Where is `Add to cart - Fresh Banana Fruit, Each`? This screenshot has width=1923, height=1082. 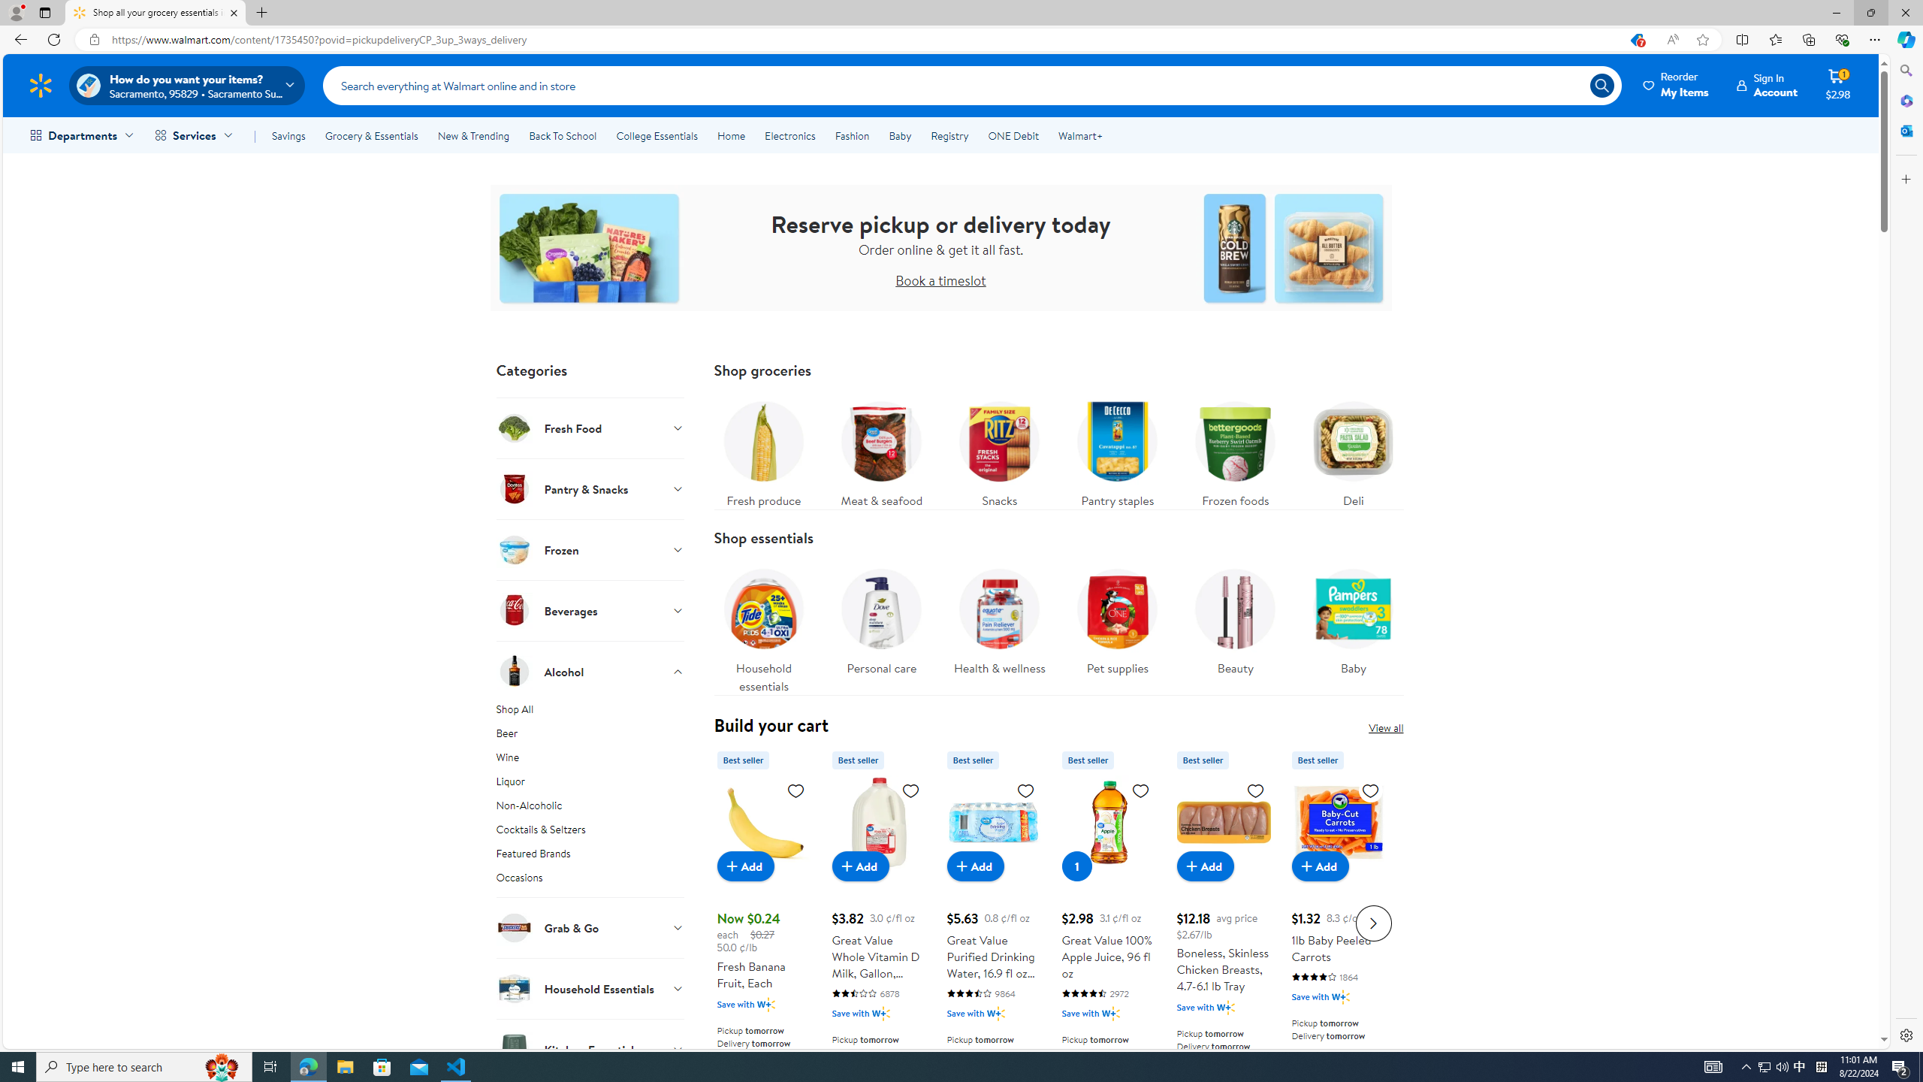 Add to cart - Fresh Banana Fruit, Each is located at coordinates (745, 866).